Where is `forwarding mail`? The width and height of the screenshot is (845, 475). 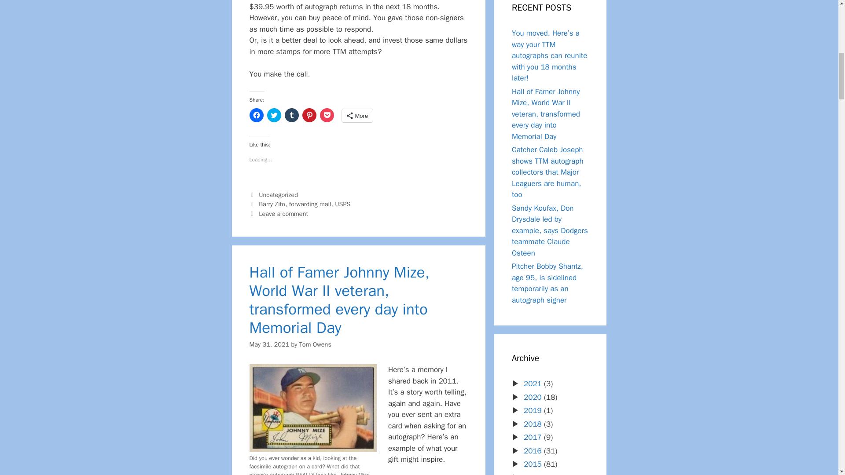
forwarding mail is located at coordinates (310, 204).